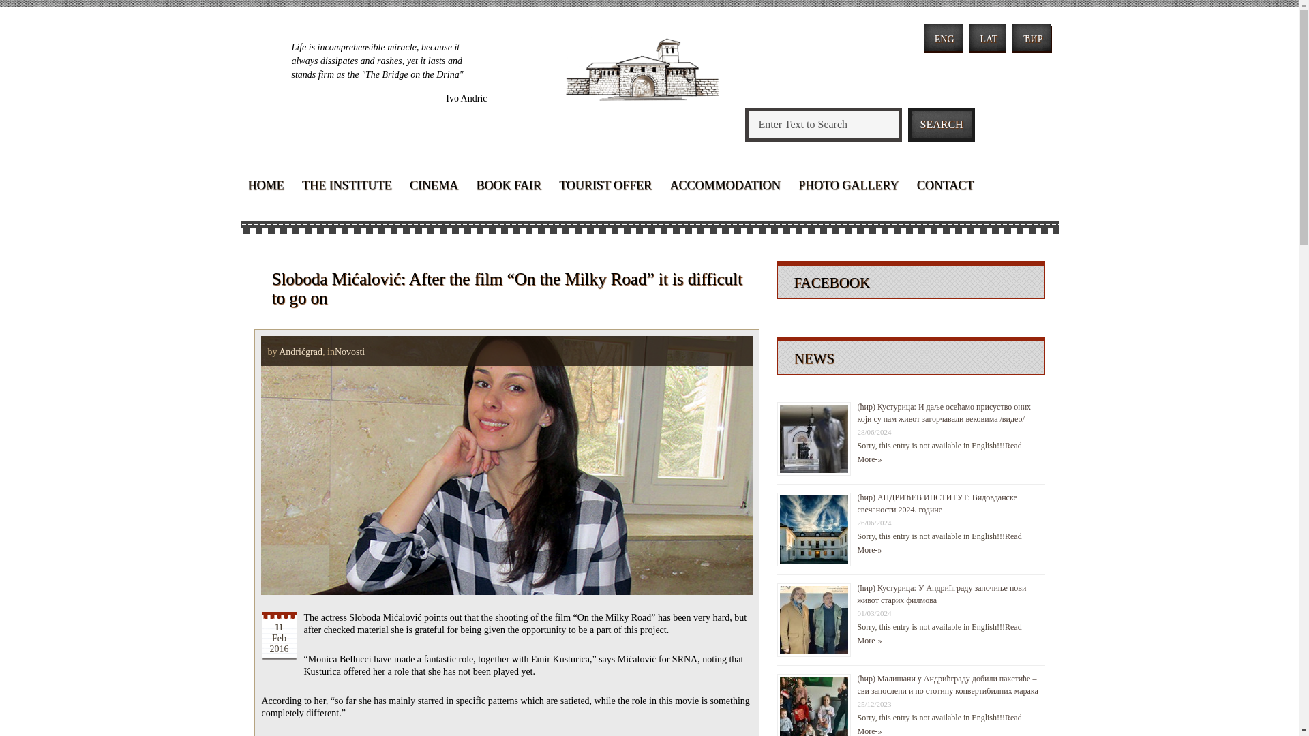  Describe the element at coordinates (943, 37) in the screenshot. I see `ENG` at that location.